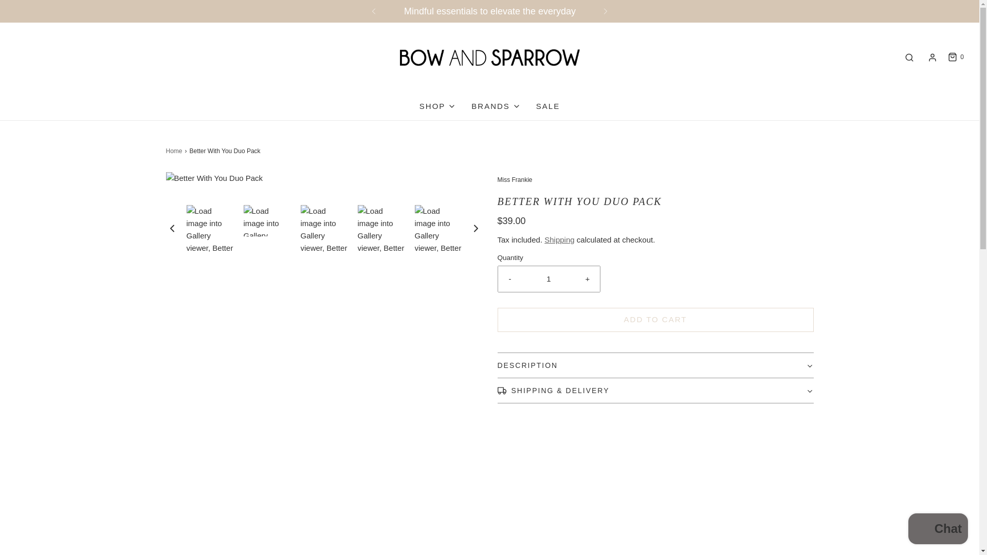 This screenshot has height=555, width=987. I want to click on Log in, so click(933, 57).